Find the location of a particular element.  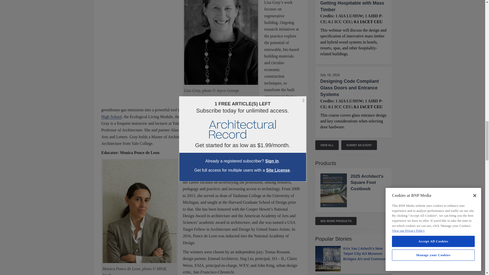

Getting Hospitable with Mass Timber is located at coordinates (352, 6).